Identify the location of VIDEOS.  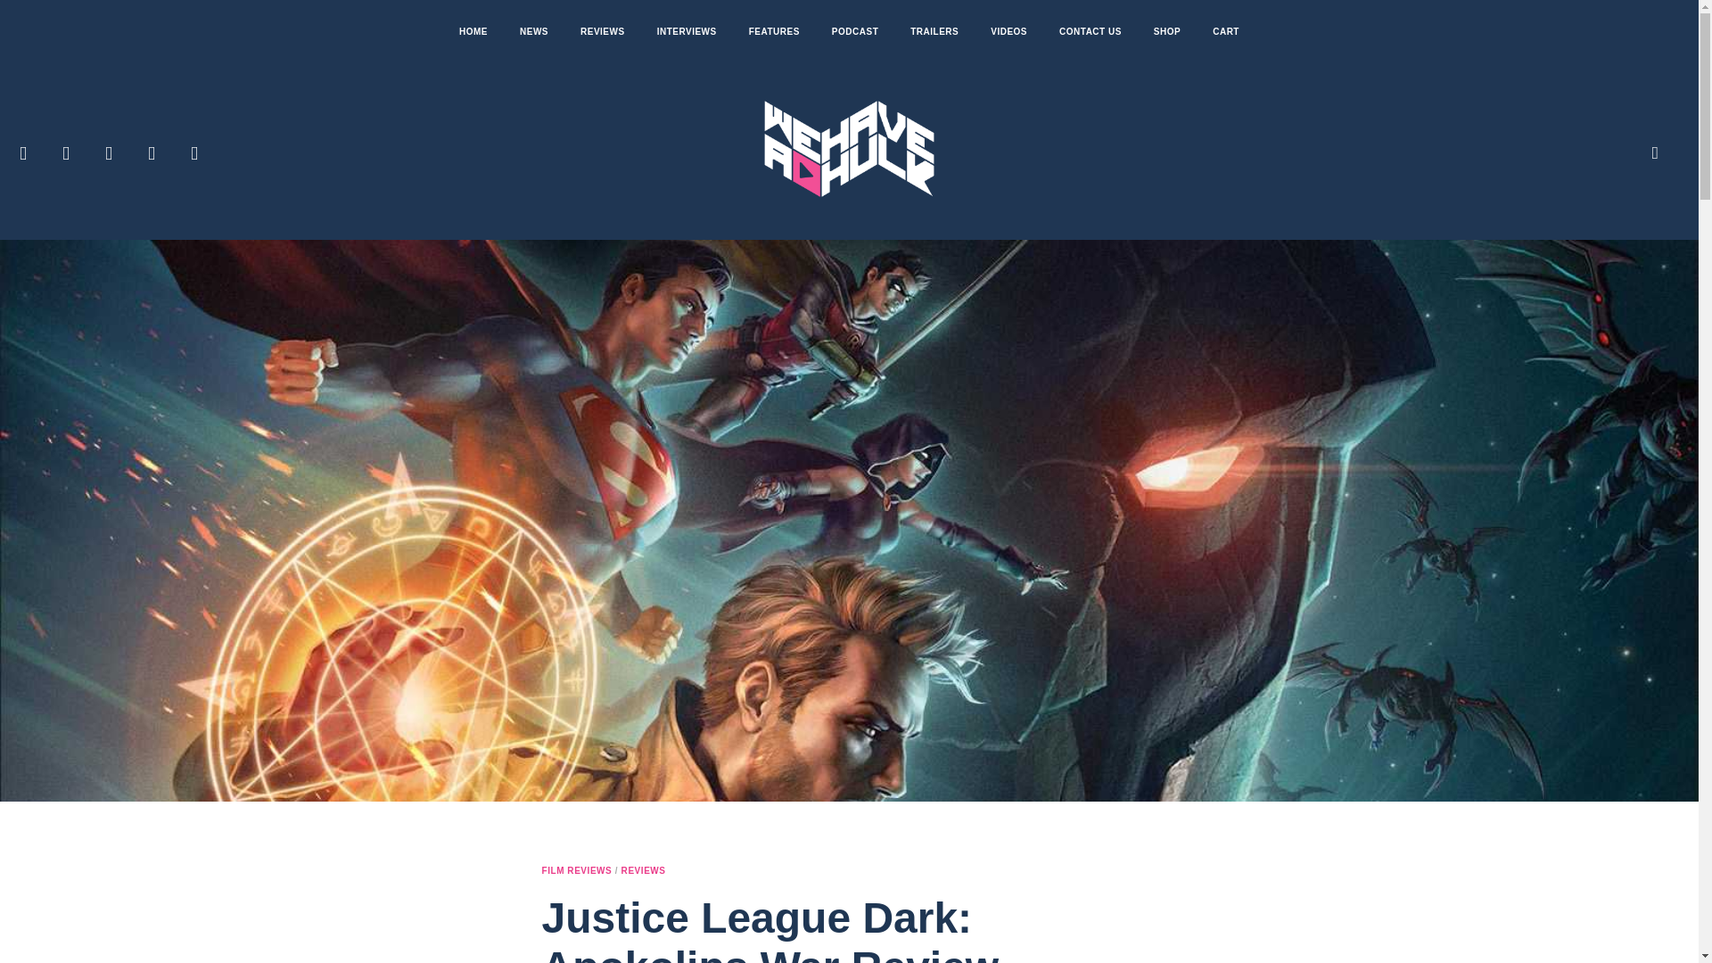
(1008, 32).